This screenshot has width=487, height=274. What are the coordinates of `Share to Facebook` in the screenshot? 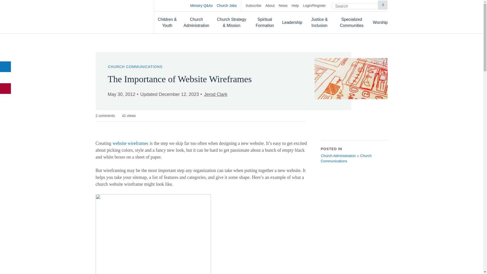 It's located at (6, 66).